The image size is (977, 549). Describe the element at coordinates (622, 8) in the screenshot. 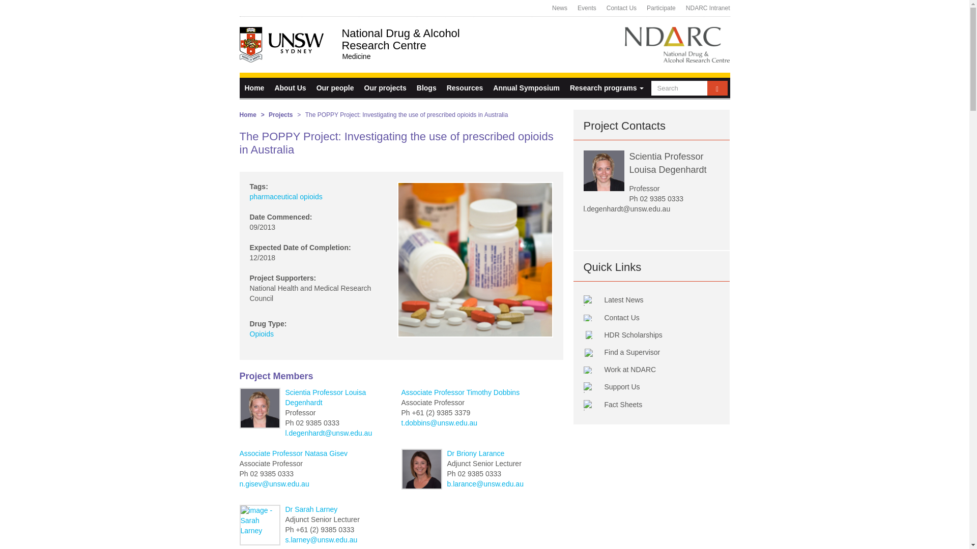

I see `Contact us` at that location.